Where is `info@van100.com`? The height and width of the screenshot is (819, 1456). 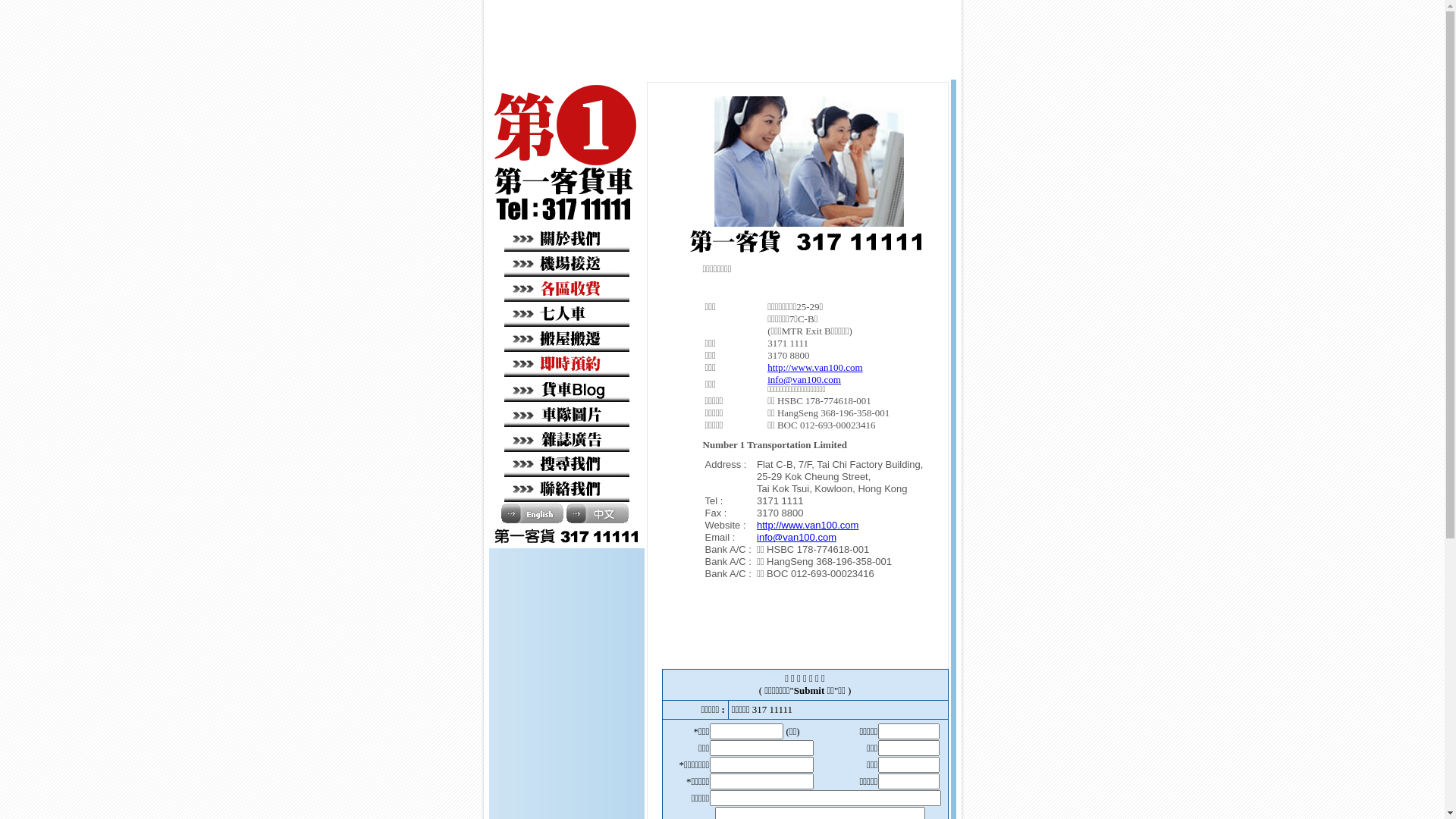 info@van100.com is located at coordinates (796, 537).